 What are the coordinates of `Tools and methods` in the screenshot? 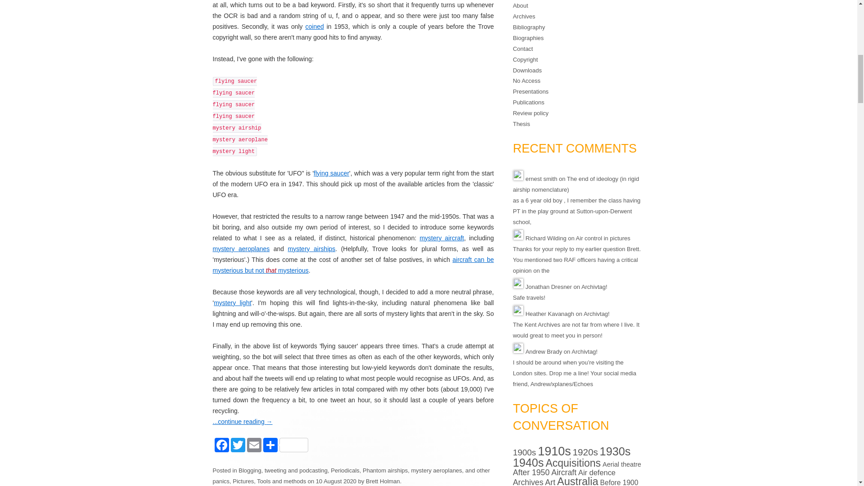 It's located at (281, 481).